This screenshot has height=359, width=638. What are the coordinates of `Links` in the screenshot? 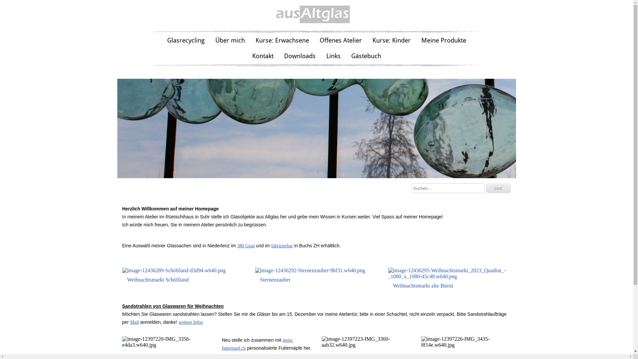 It's located at (334, 57).